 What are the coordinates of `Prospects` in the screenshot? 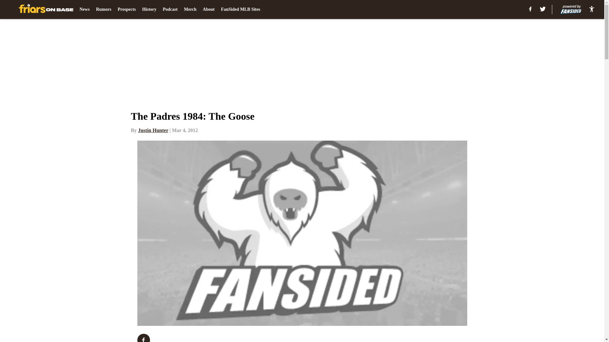 It's located at (127, 9).